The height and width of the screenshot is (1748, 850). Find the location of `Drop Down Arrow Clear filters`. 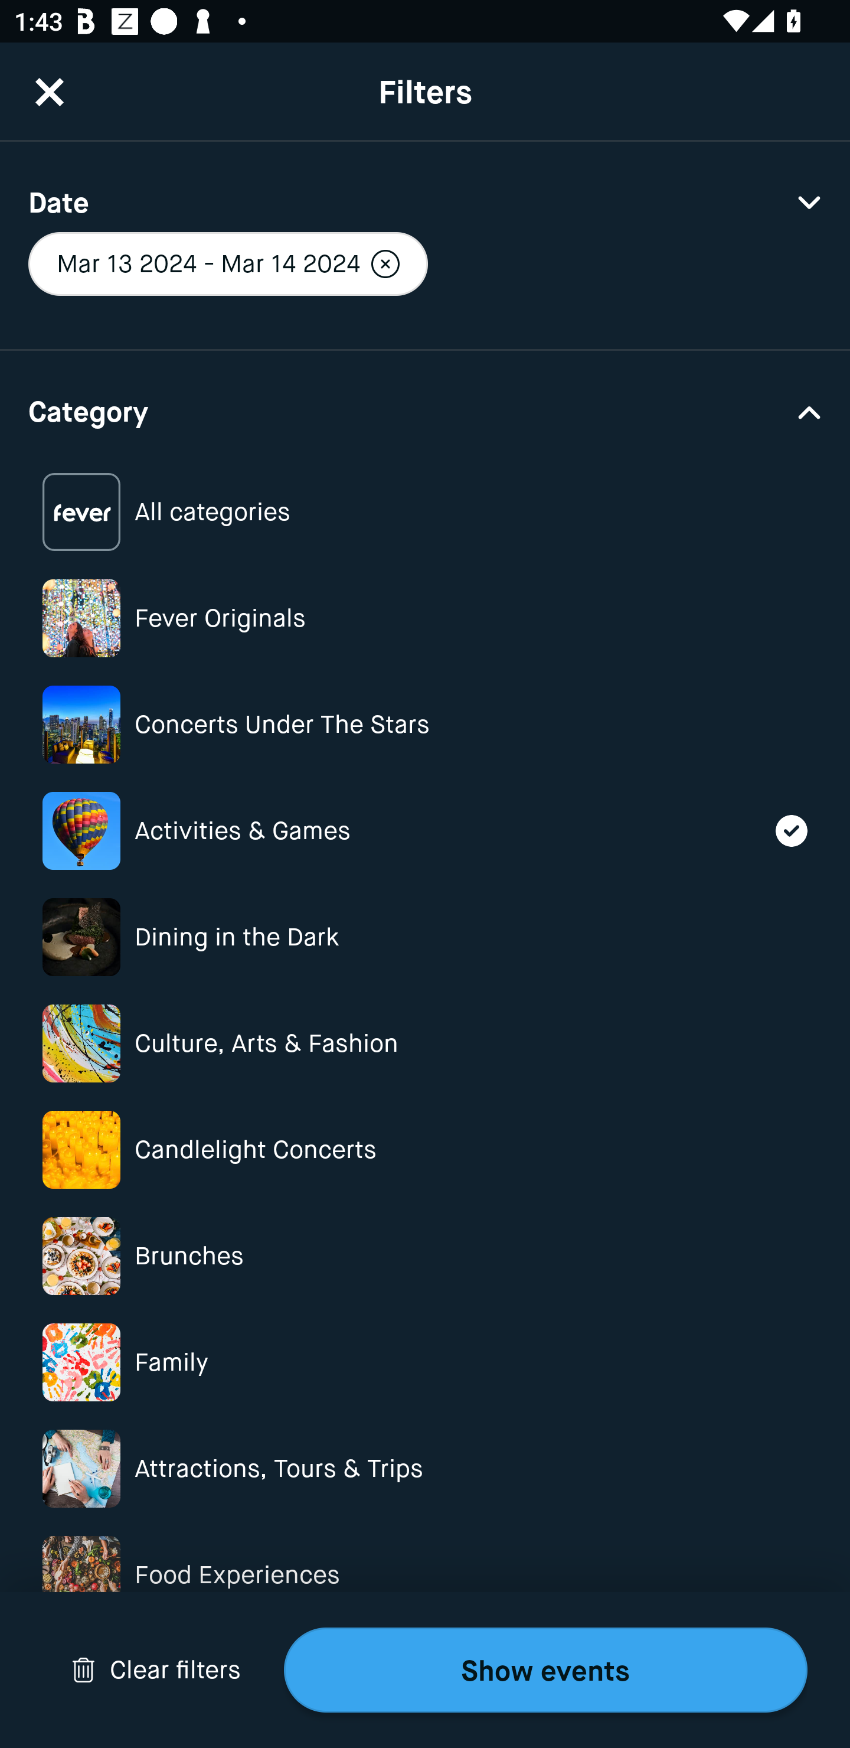

Drop Down Arrow Clear filters is located at coordinates (156, 1670).